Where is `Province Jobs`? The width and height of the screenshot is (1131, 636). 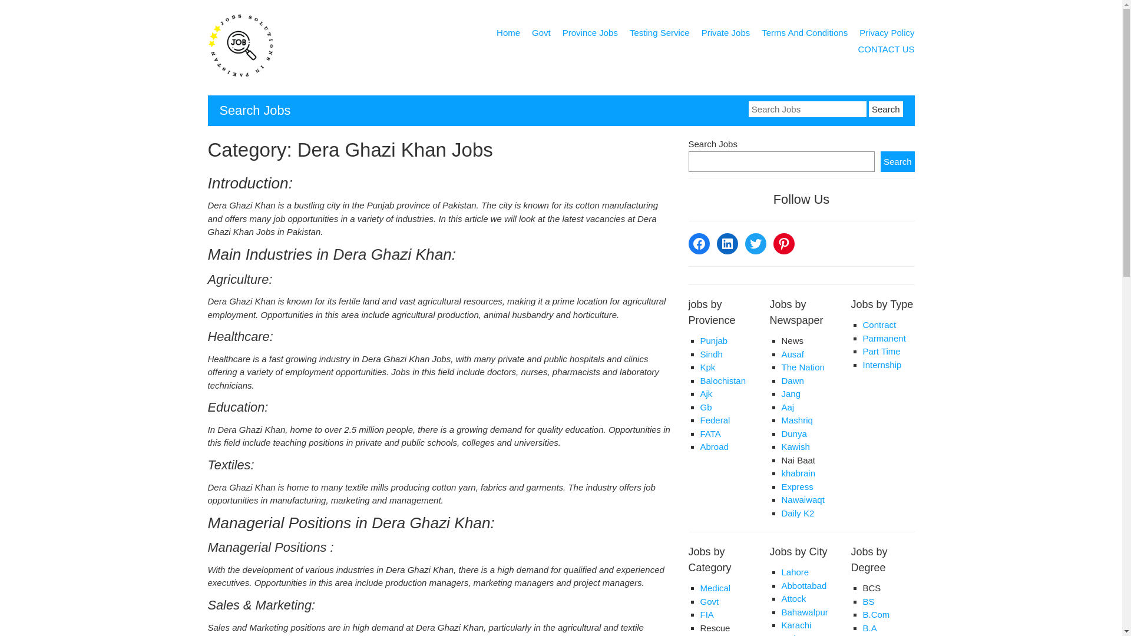
Province Jobs is located at coordinates (590, 35).